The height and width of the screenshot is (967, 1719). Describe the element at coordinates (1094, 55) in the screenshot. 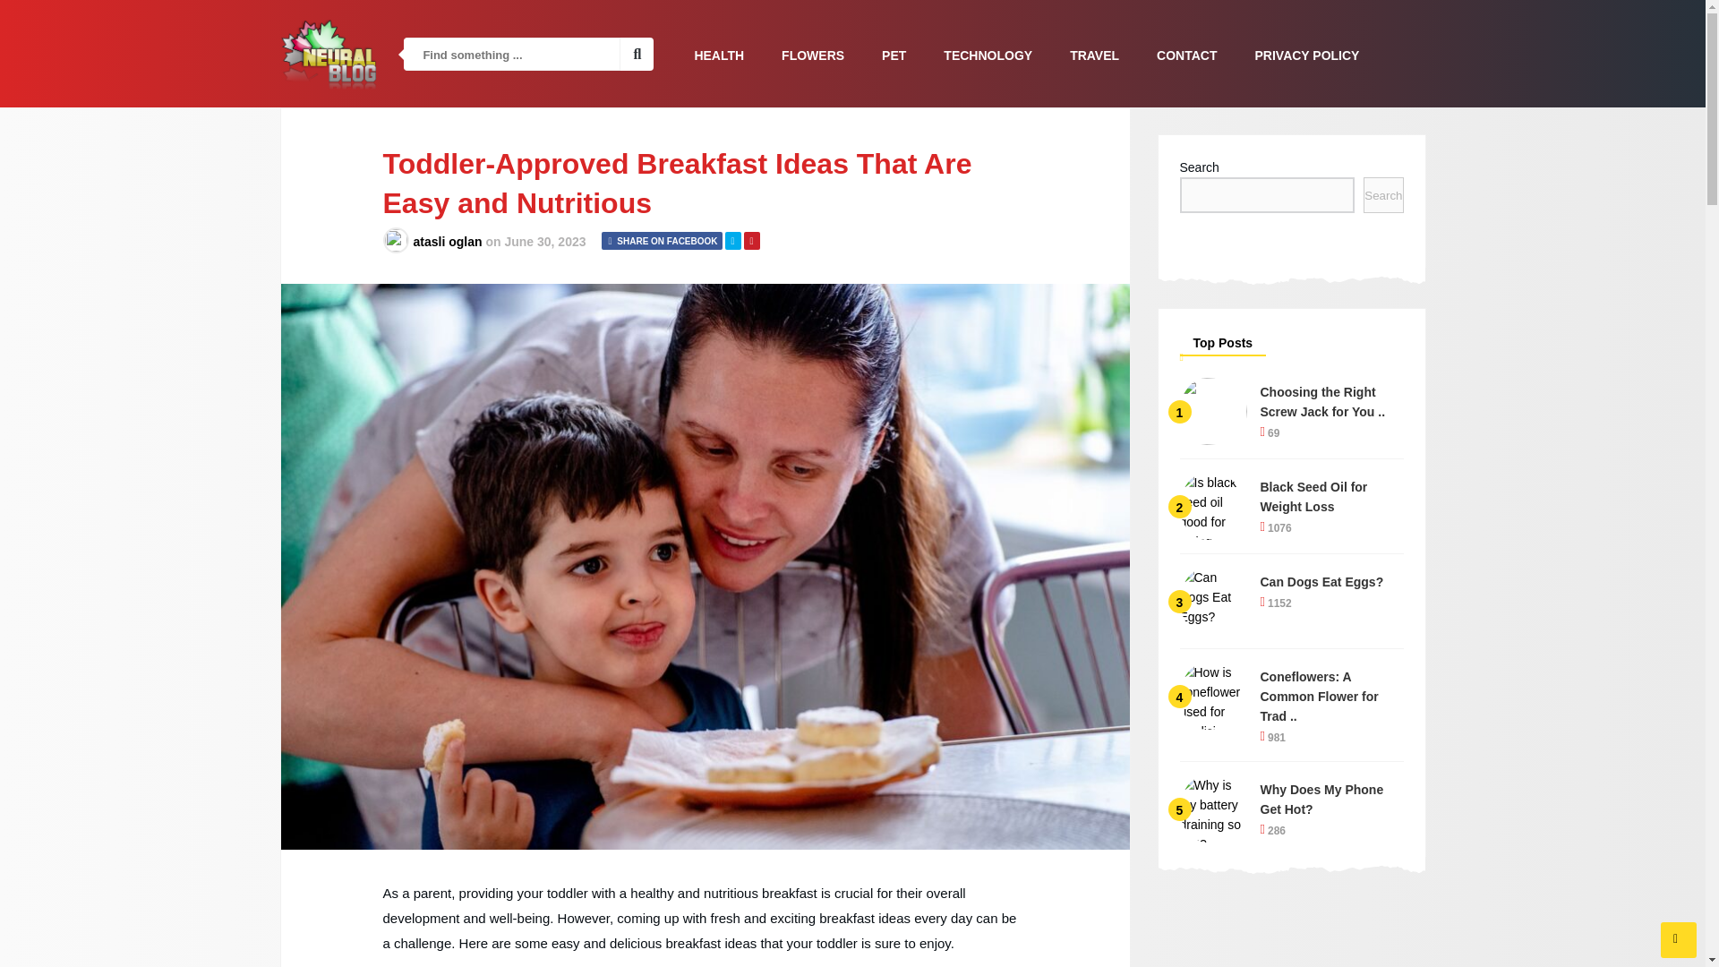

I see `TRAVEL` at that location.